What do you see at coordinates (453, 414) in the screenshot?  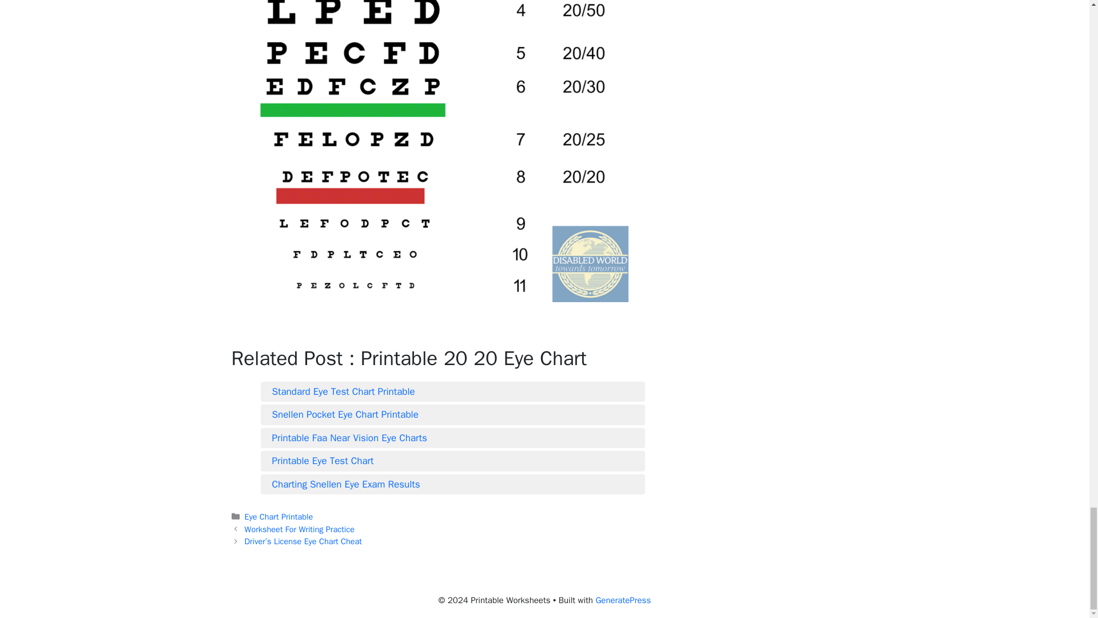 I see `Snellen Pocket Eye Chart Printable` at bounding box center [453, 414].